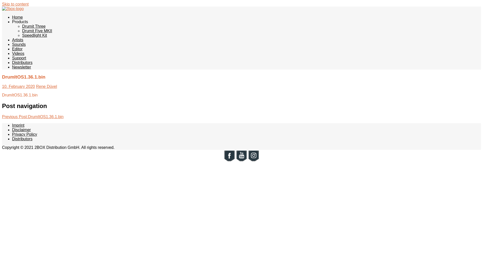  Describe the element at coordinates (34, 26) in the screenshot. I see `Drumit Three` at that location.